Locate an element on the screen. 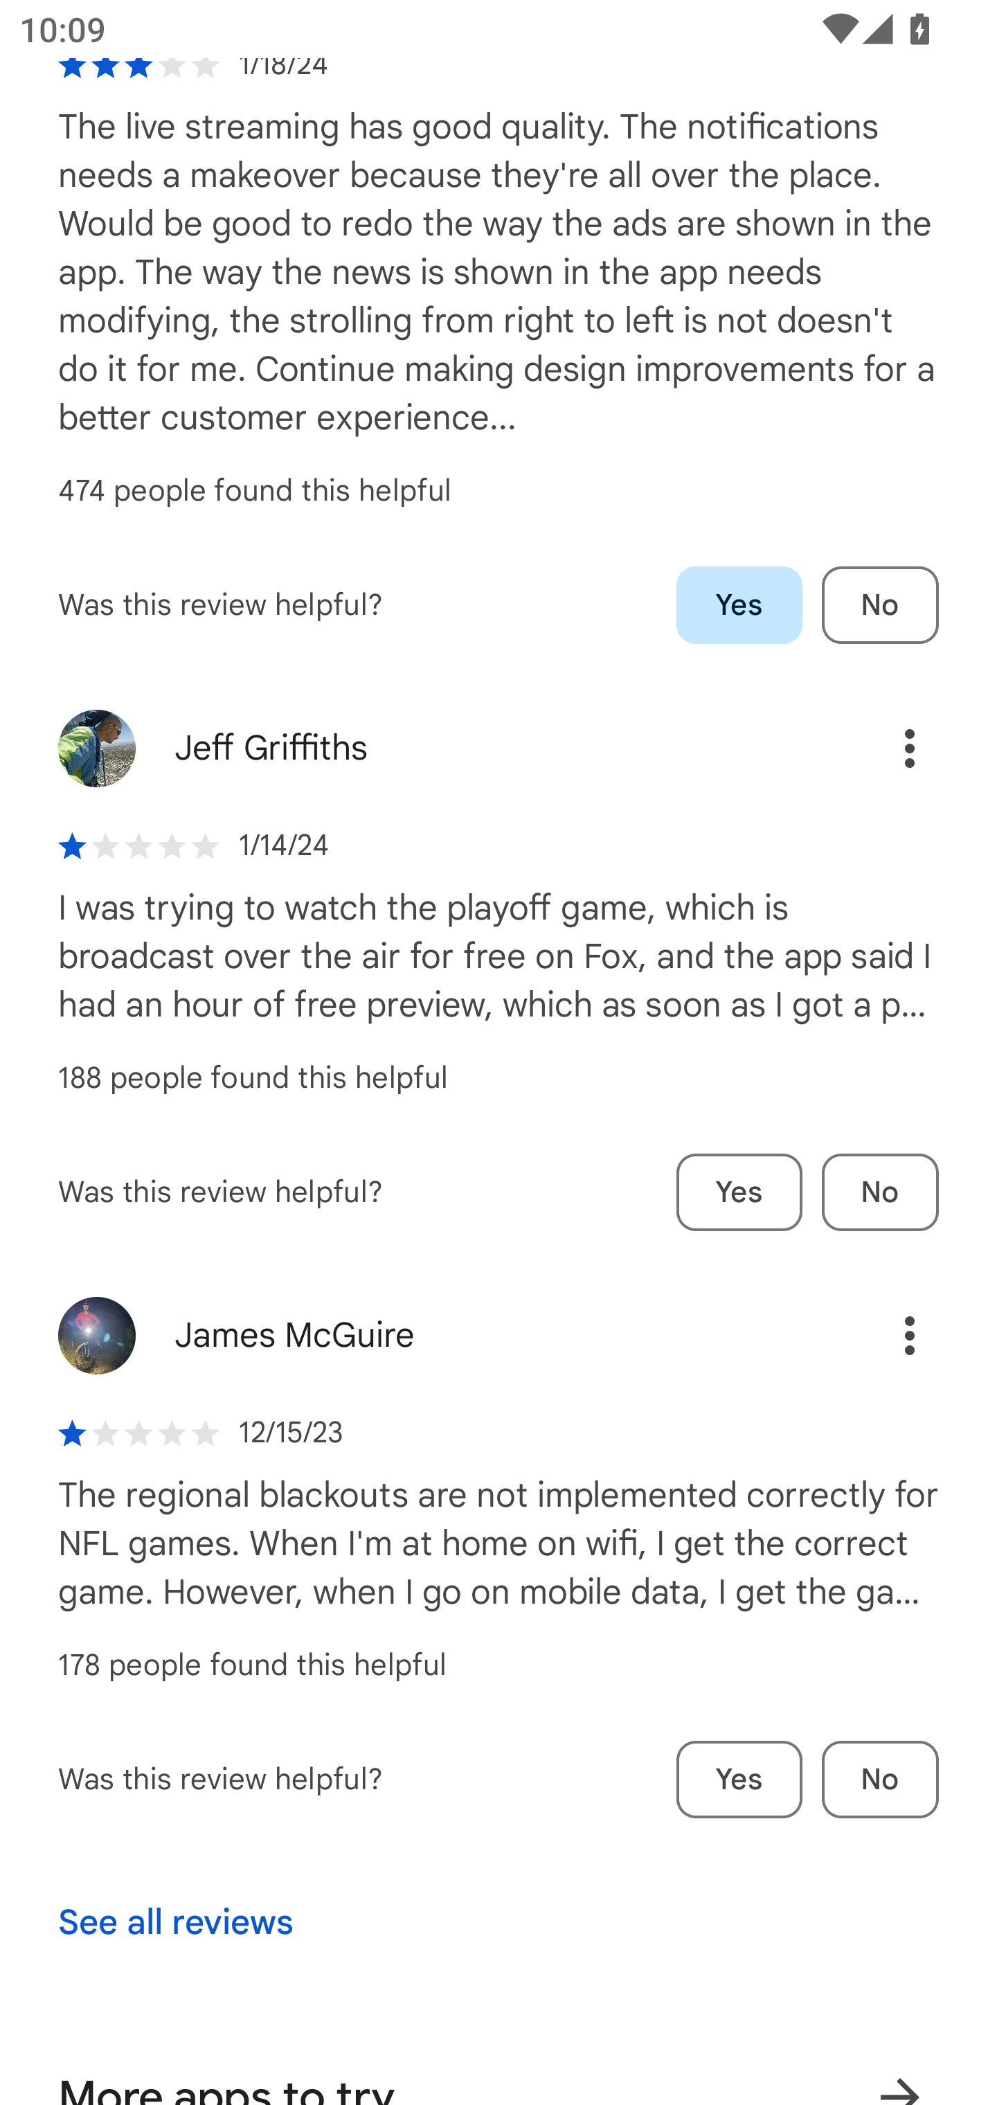 This screenshot has width=997, height=2105. Yes is located at coordinates (739, 1192).